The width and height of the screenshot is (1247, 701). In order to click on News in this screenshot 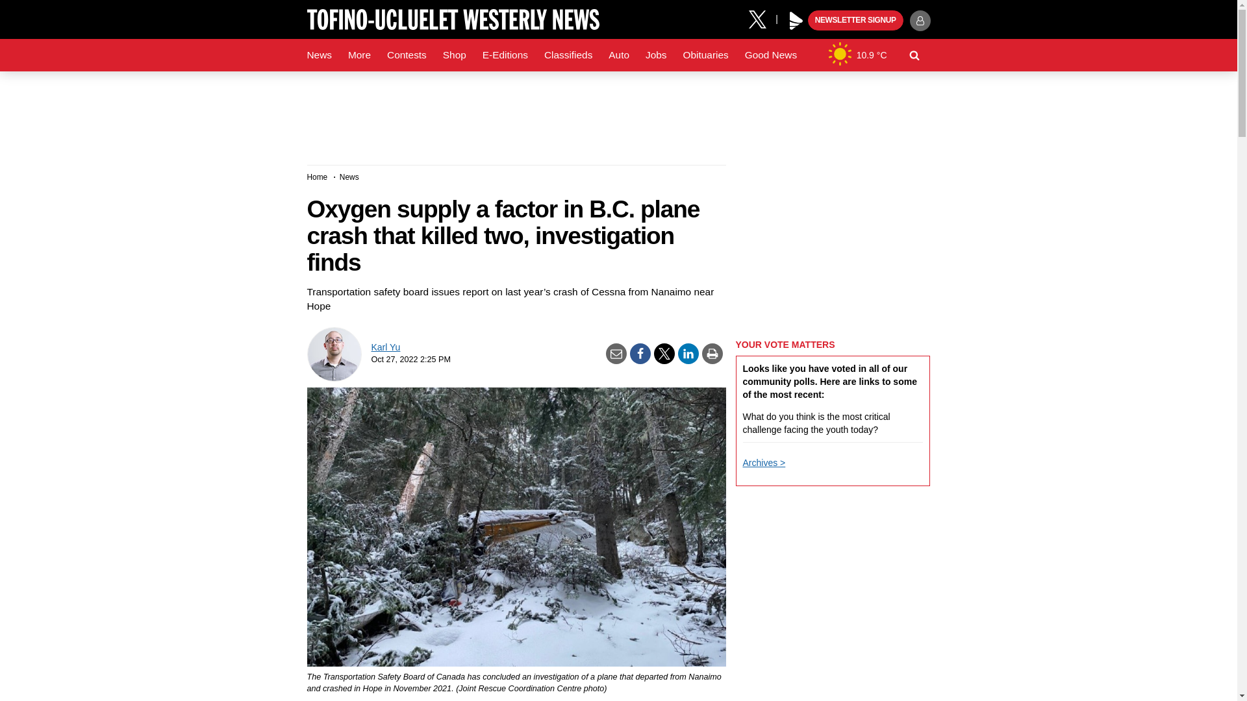, I will do `click(319, 55)`.